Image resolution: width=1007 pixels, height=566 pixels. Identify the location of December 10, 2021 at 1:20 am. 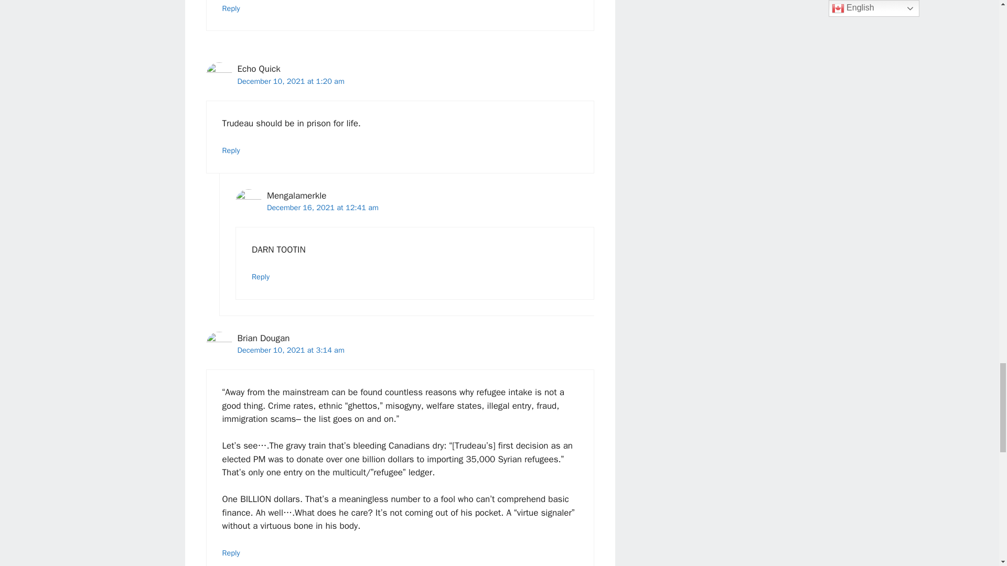
(291, 81).